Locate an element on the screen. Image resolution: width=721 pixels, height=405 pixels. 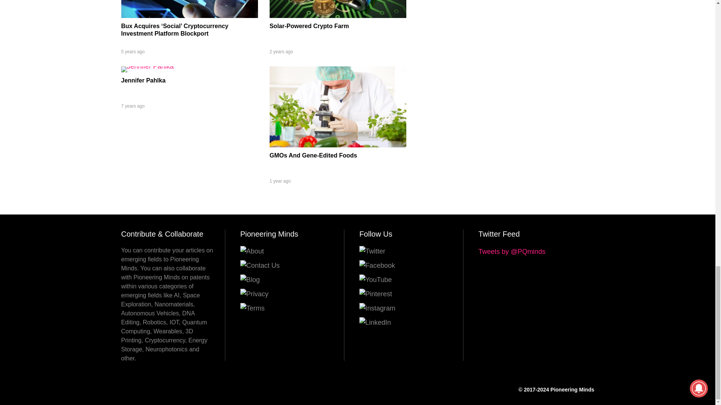
Solar-Powered Crypto Farm is located at coordinates (338, 16).